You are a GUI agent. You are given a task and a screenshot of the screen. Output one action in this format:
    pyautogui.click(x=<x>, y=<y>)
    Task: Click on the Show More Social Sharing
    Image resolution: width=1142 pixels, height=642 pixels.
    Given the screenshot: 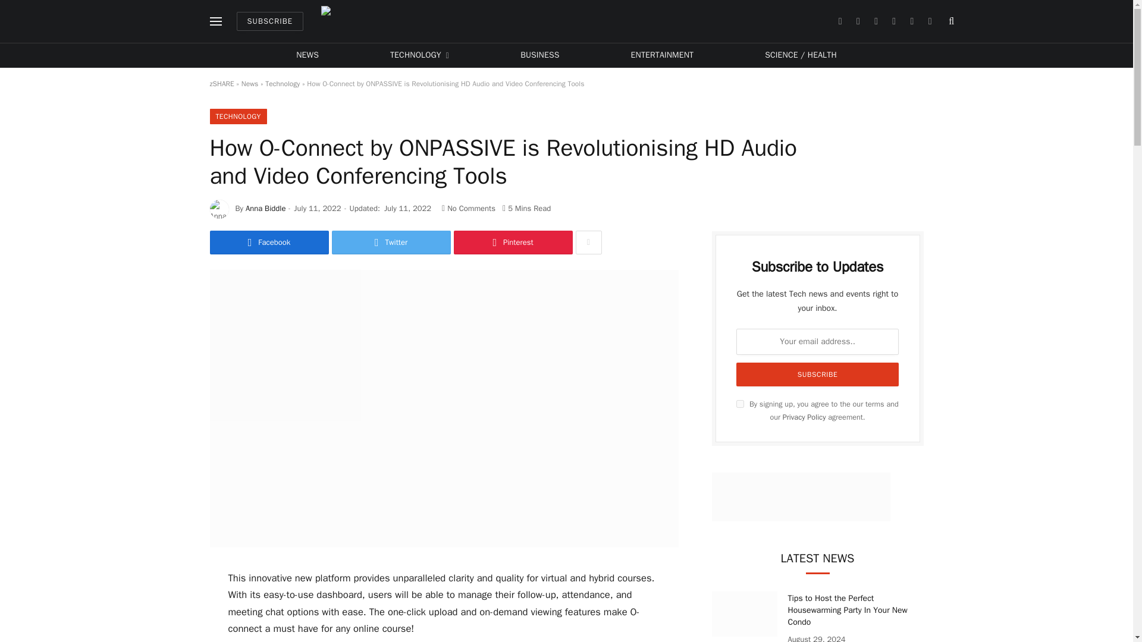 What is the action you would take?
    pyautogui.click(x=588, y=242)
    